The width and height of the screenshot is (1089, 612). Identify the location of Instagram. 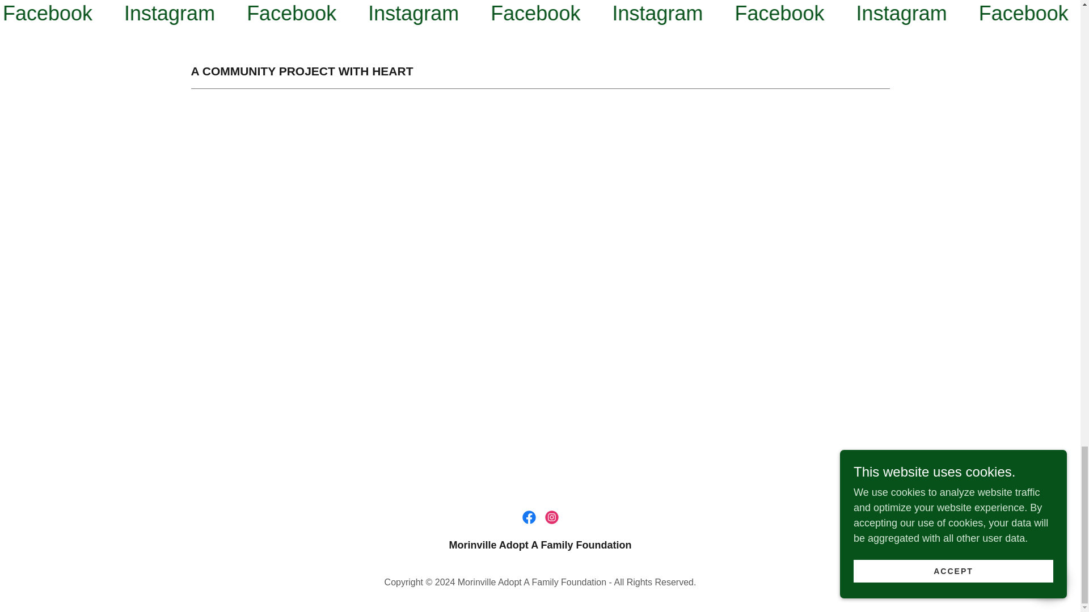
(392, 14).